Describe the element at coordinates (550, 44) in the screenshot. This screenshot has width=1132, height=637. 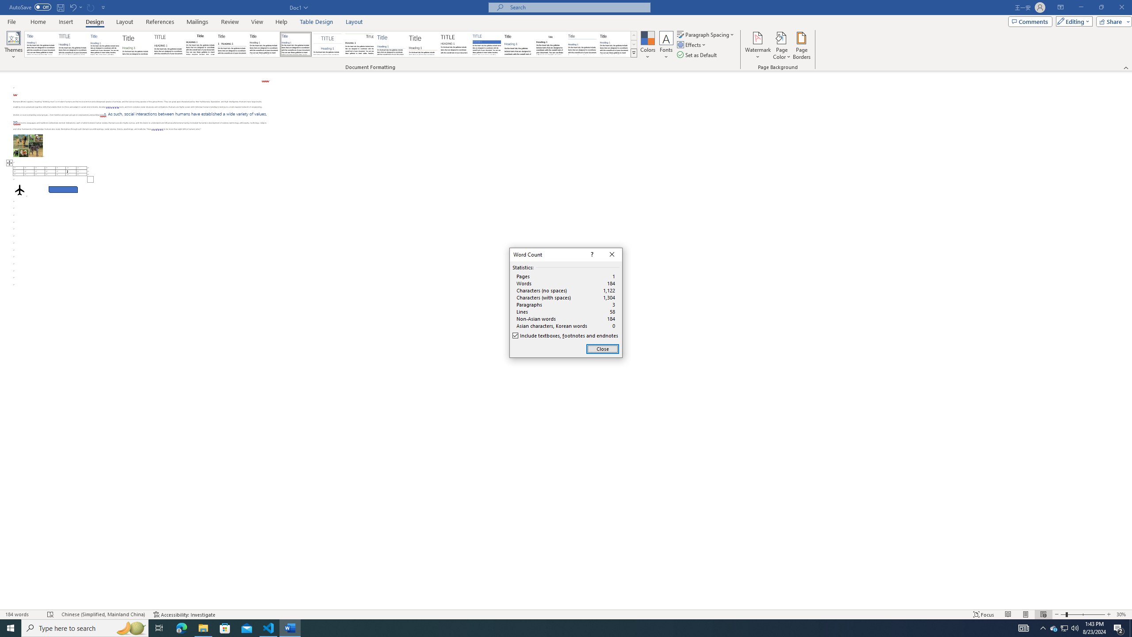
I see `Editing` at that location.